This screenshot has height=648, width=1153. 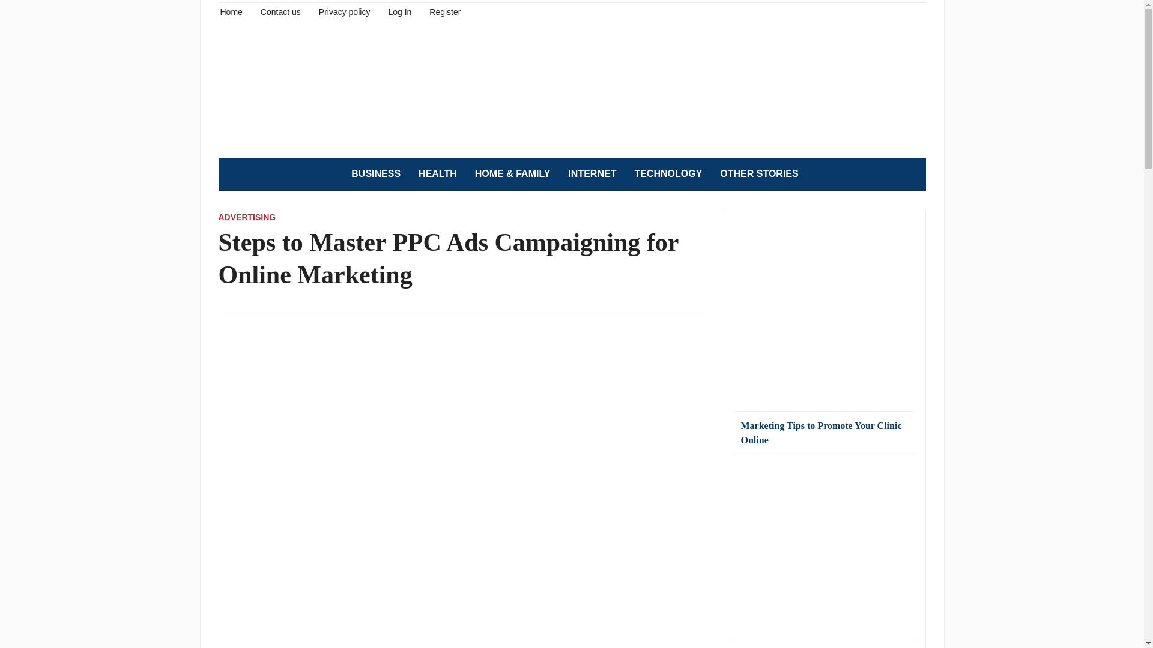 What do you see at coordinates (444, 11) in the screenshot?
I see `Register` at bounding box center [444, 11].